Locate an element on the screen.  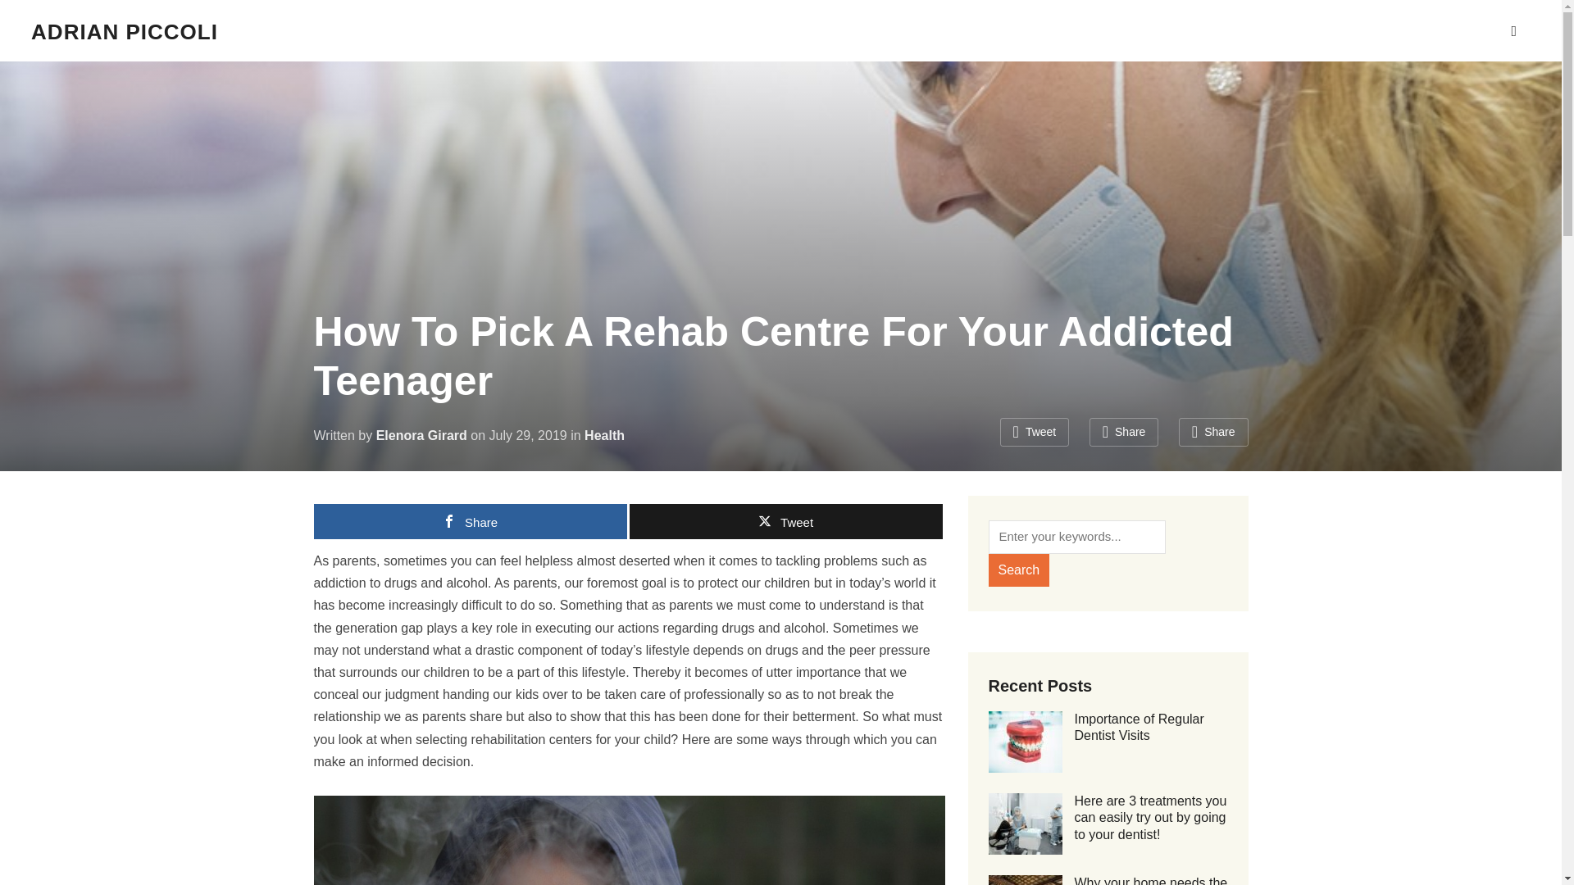
Share is located at coordinates (1213, 432).